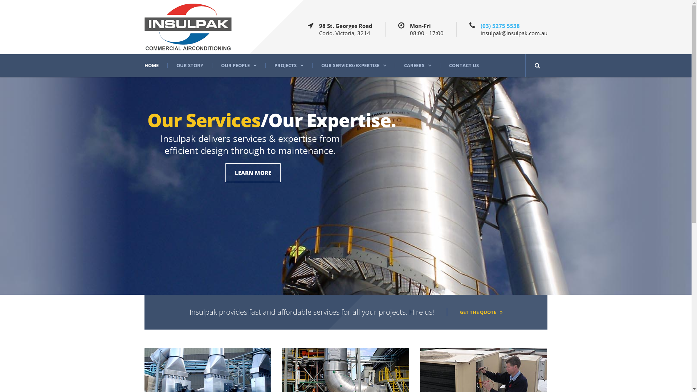 The height and width of the screenshot is (392, 697). Describe the element at coordinates (354, 65) in the screenshot. I see `OUR SERVICES/EXPERTISE` at that location.